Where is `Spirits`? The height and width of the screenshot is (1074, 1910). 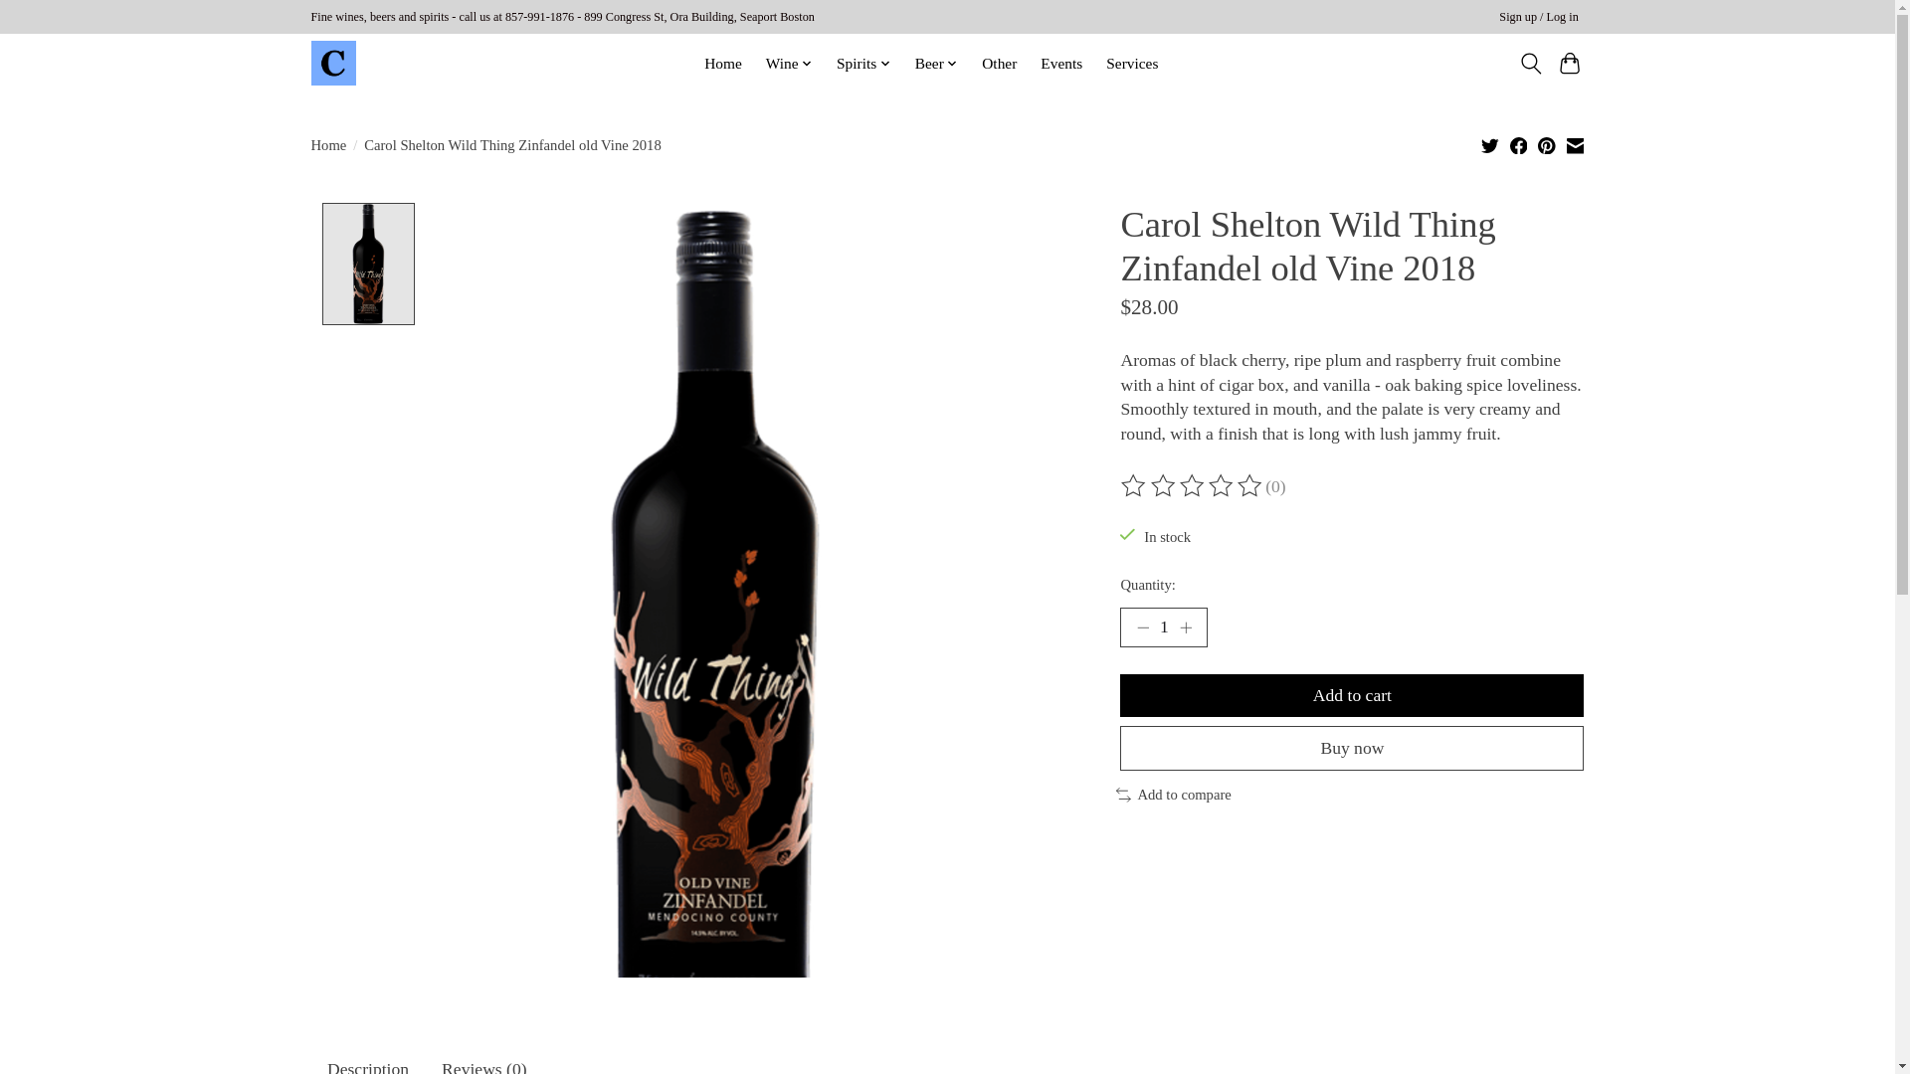
Spirits is located at coordinates (863, 63).